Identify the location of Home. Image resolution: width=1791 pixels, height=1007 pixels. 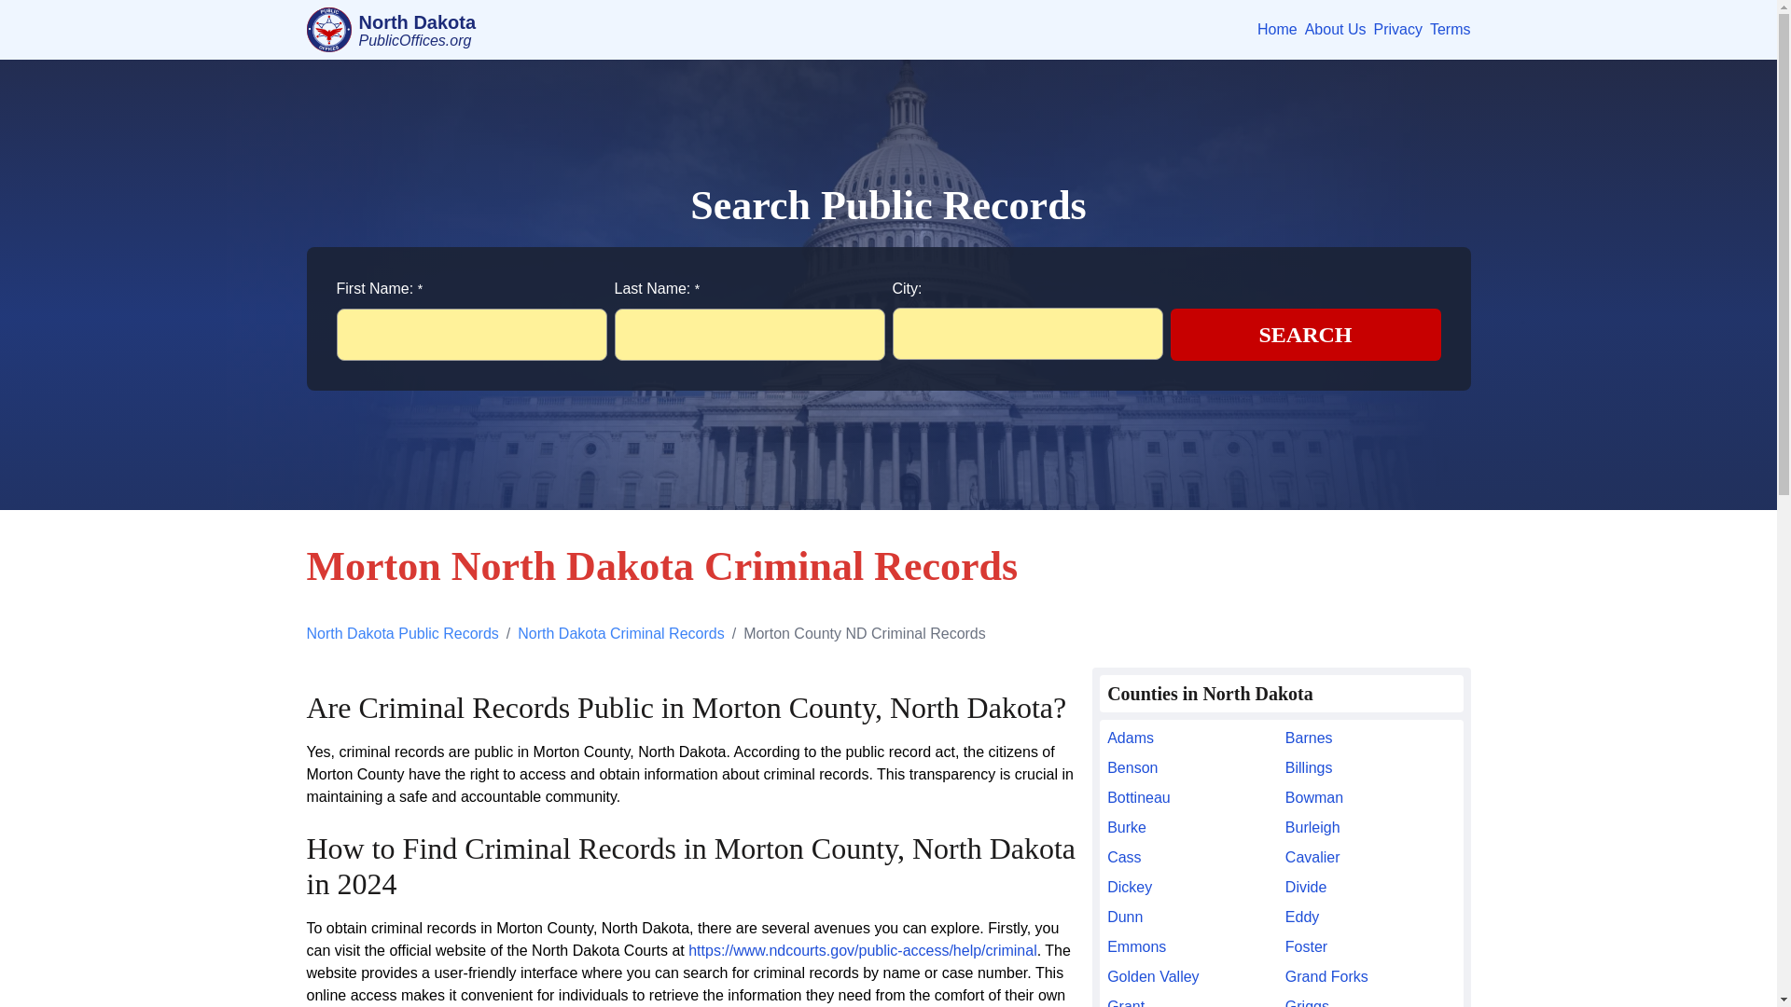
(1276, 30).